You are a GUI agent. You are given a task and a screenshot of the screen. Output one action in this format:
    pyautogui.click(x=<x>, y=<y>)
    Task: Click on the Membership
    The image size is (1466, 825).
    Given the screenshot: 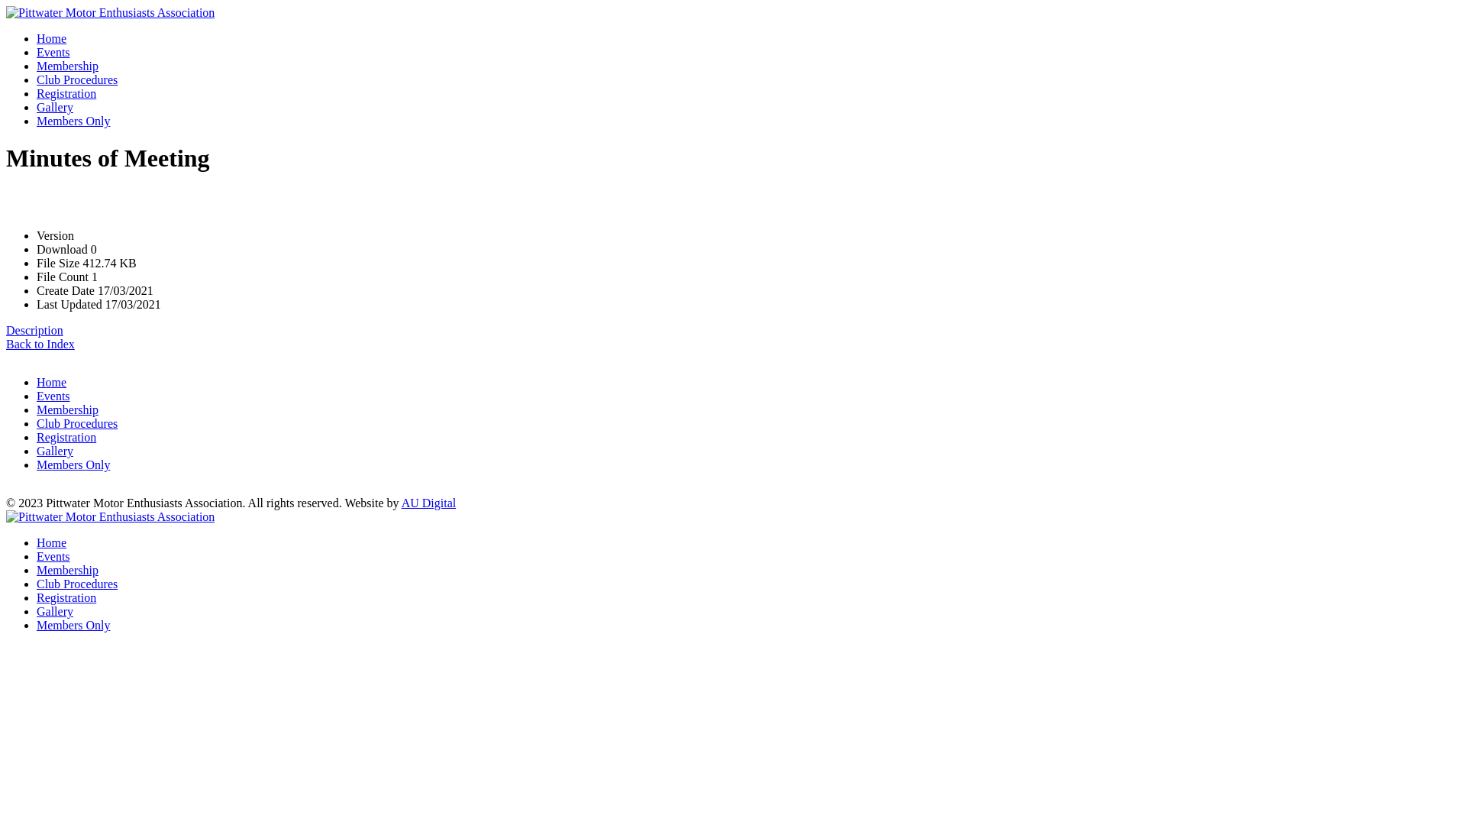 What is the action you would take?
    pyautogui.click(x=67, y=409)
    